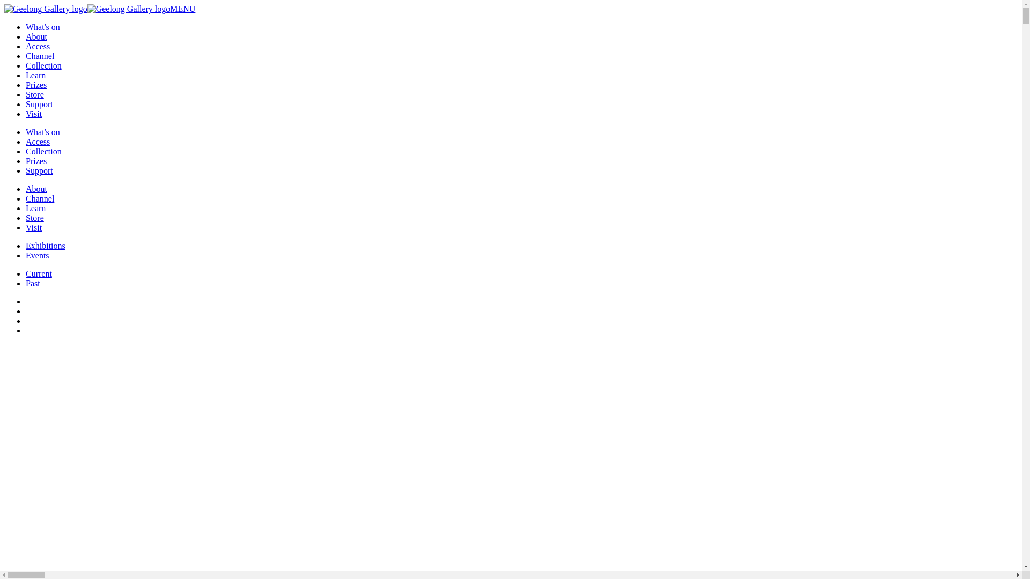 The height and width of the screenshot is (579, 1030). What do you see at coordinates (35, 94) in the screenshot?
I see `Store` at bounding box center [35, 94].